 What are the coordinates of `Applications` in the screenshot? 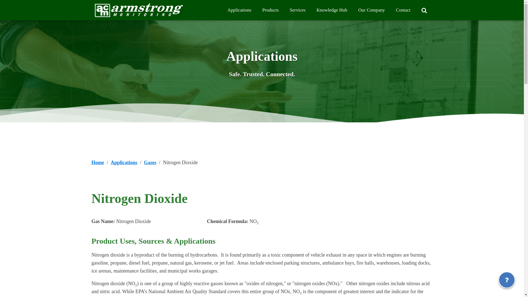 It's located at (239, 10).